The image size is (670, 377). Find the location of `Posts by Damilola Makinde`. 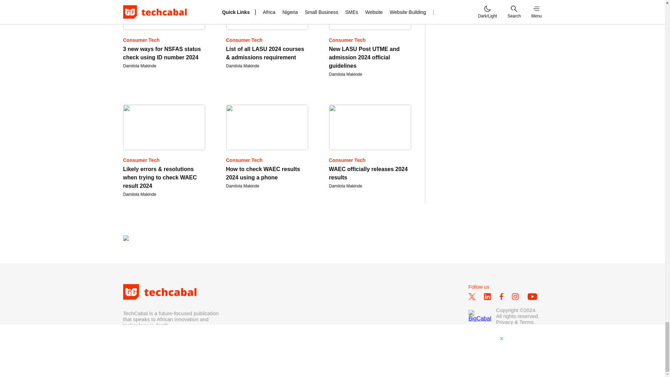

Posts by Damilola Makinde is located at coordinates (243, 186).